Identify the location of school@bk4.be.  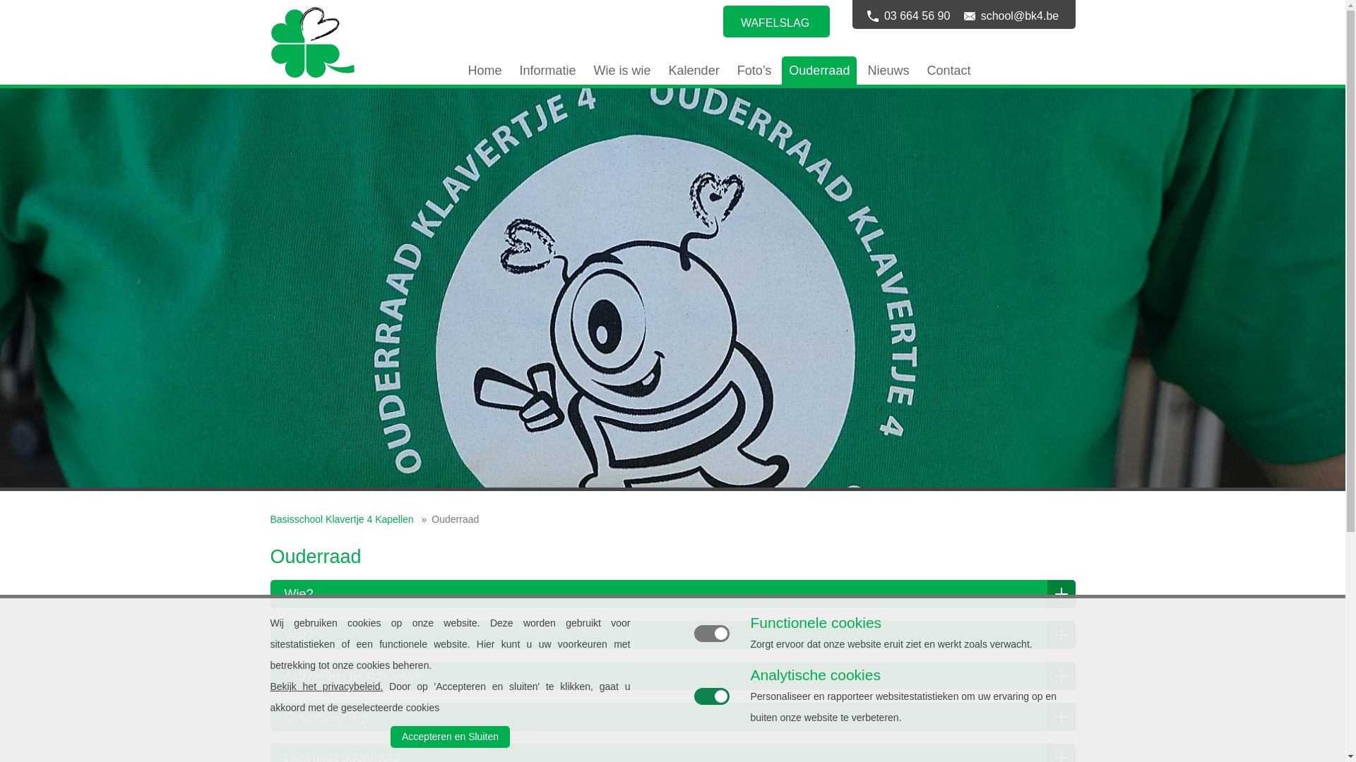
(1013, 16).